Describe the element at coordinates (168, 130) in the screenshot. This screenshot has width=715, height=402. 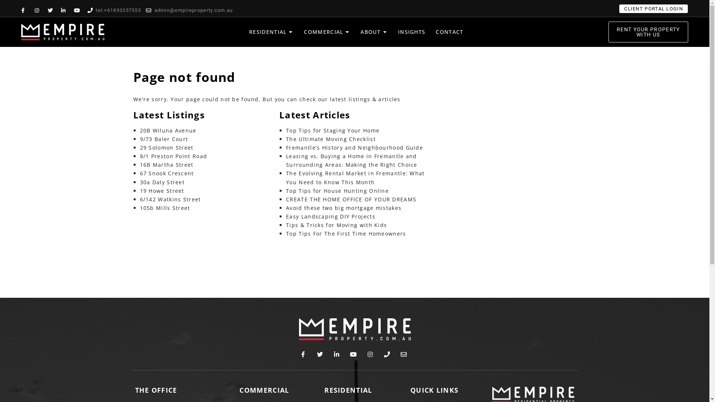
I see `20B Wiluna Avenue` at that location.